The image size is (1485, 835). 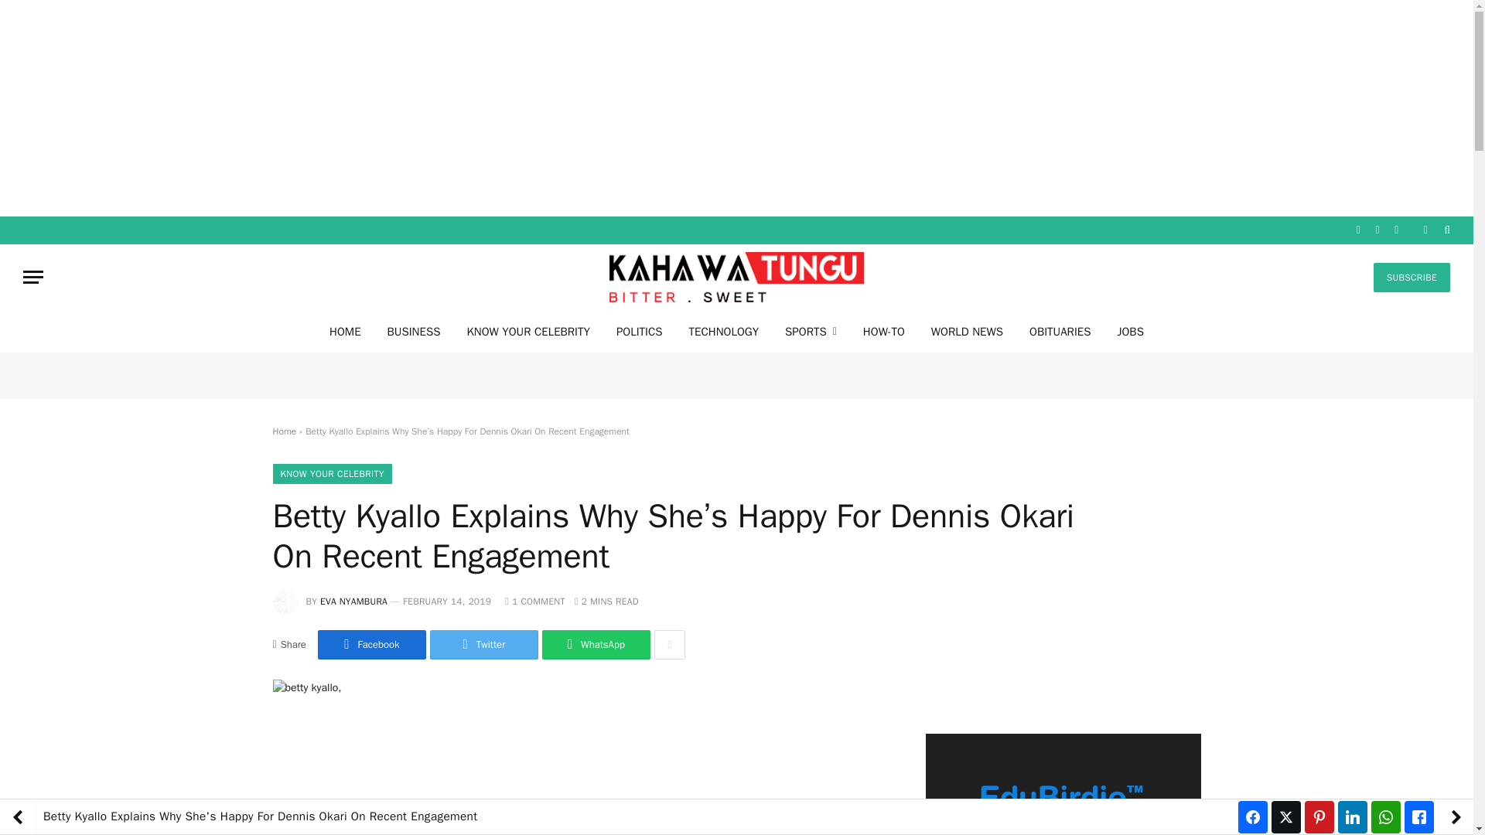 I want to click on Share on Facebook, so click(x=371, y=645).